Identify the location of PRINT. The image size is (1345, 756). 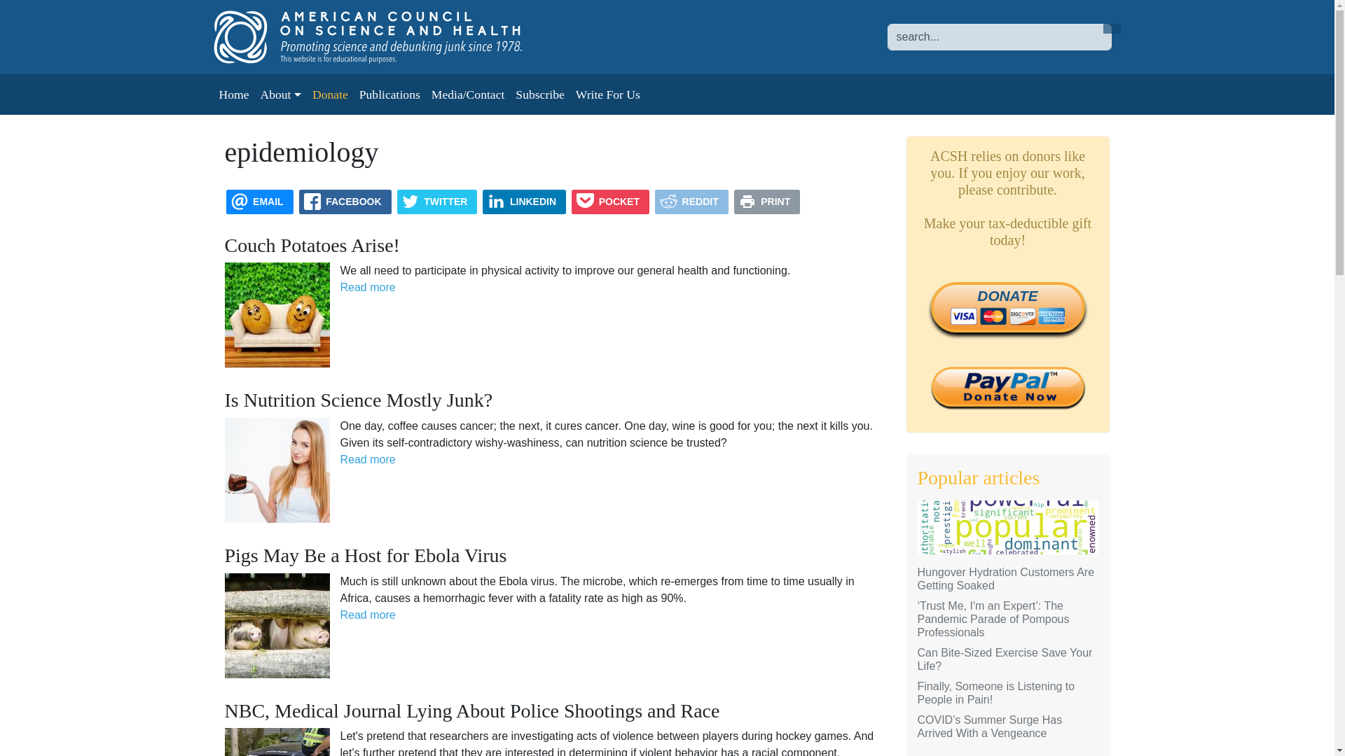
(767, 202).